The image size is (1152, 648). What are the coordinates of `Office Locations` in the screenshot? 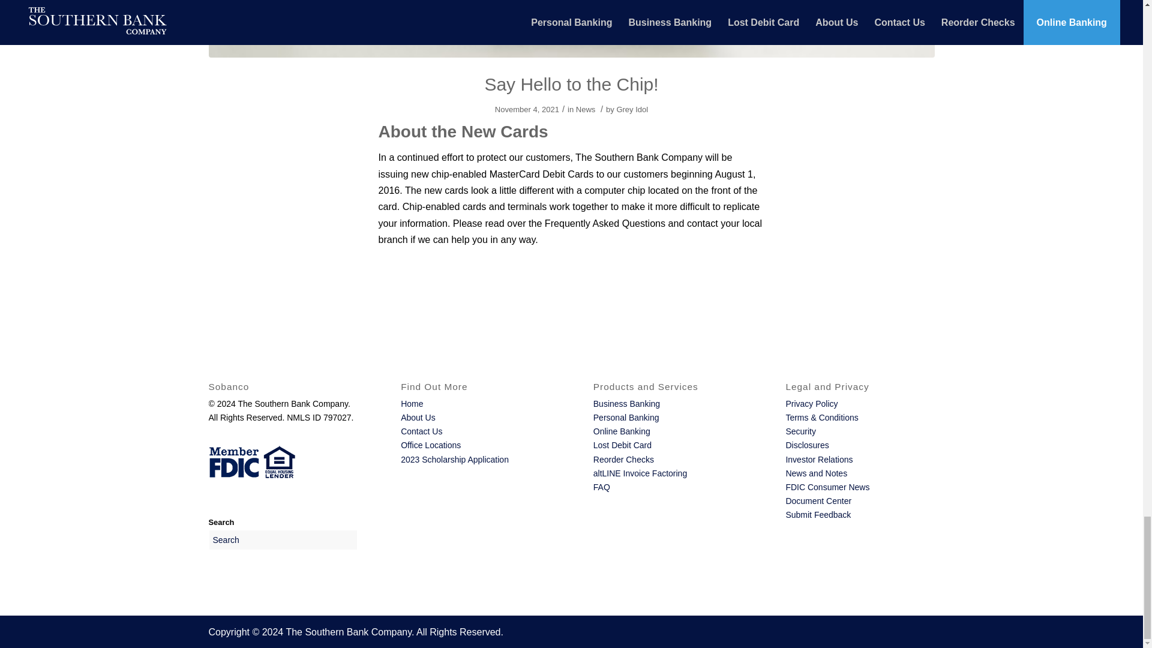 It's located at (431, 445).